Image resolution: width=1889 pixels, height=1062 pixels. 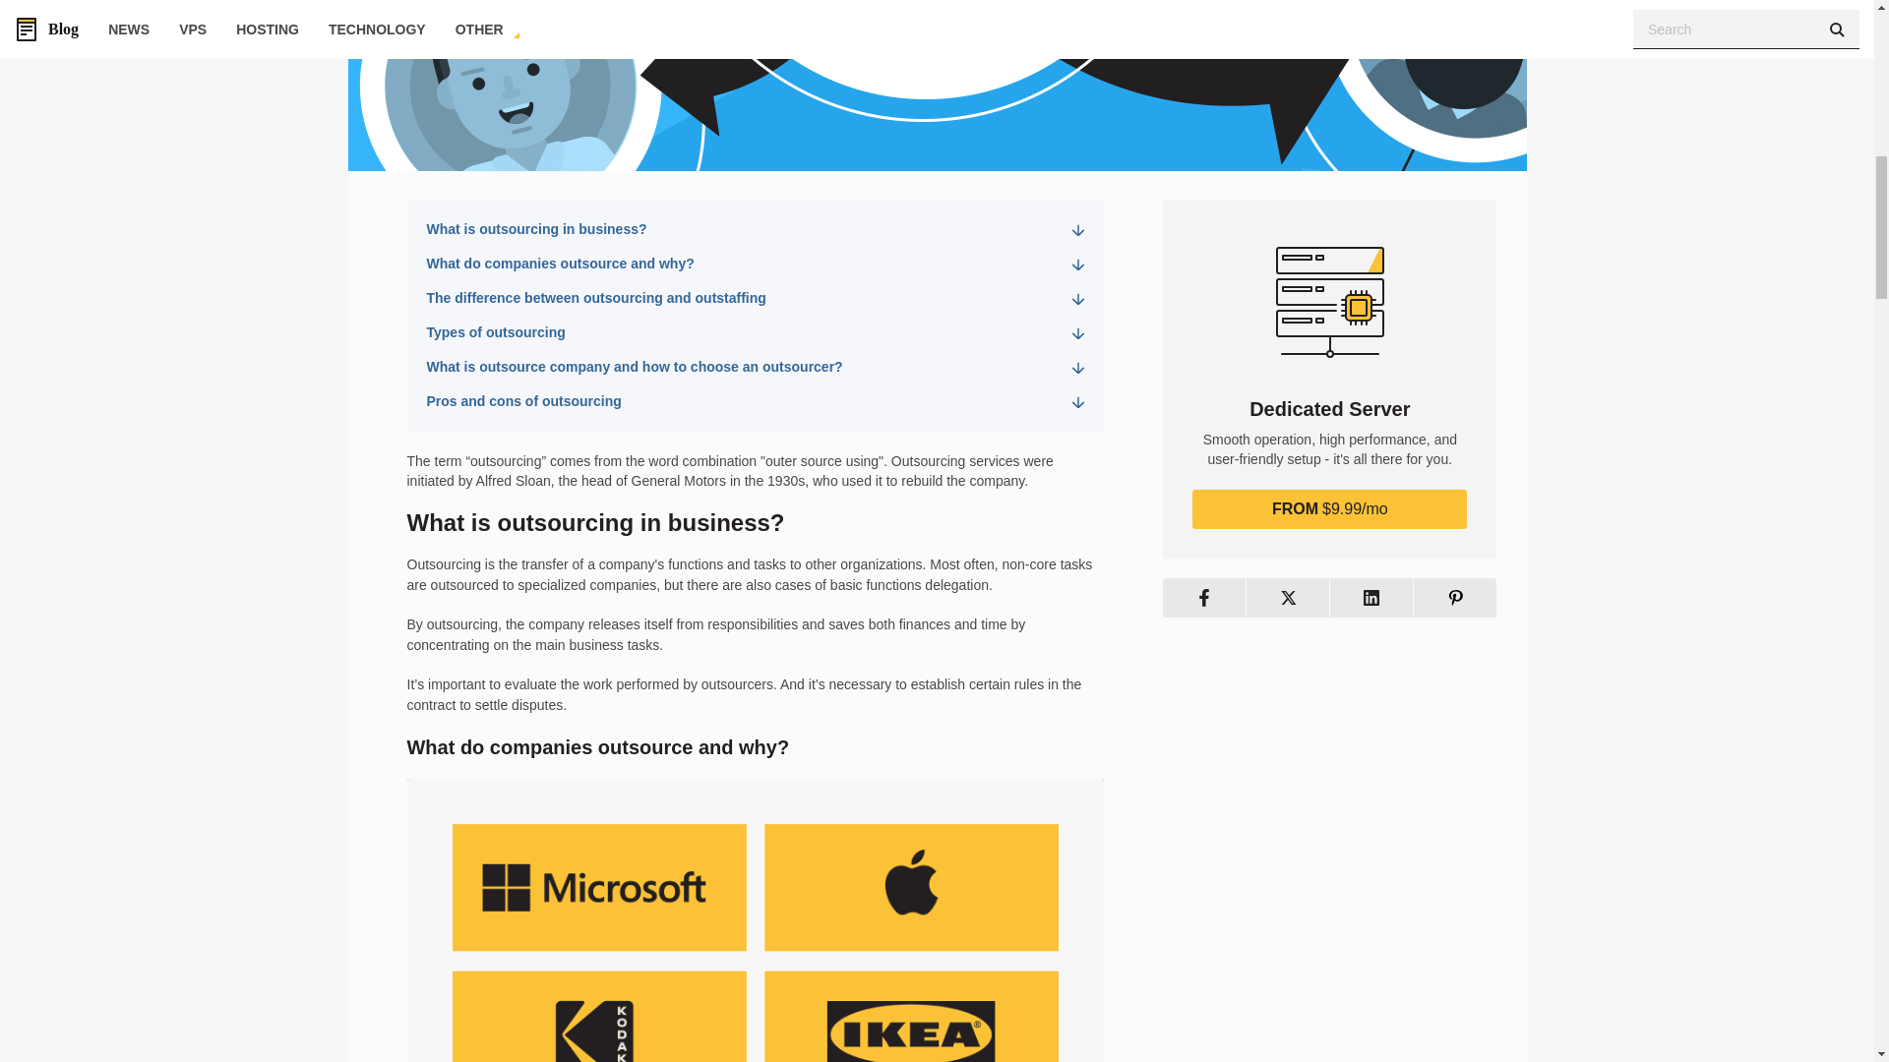 I want to click on Pros and cons of outsourcing, so click(x=756, y=401).